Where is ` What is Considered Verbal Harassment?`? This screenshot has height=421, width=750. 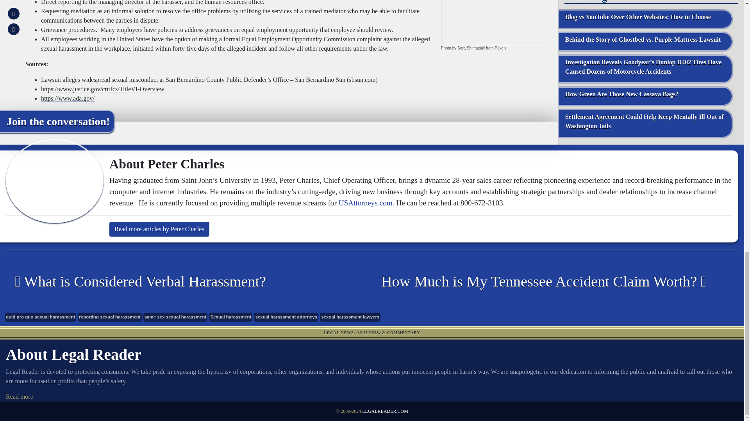  What is Considered Verbal Harassment? is located at coordinates (183, 281).